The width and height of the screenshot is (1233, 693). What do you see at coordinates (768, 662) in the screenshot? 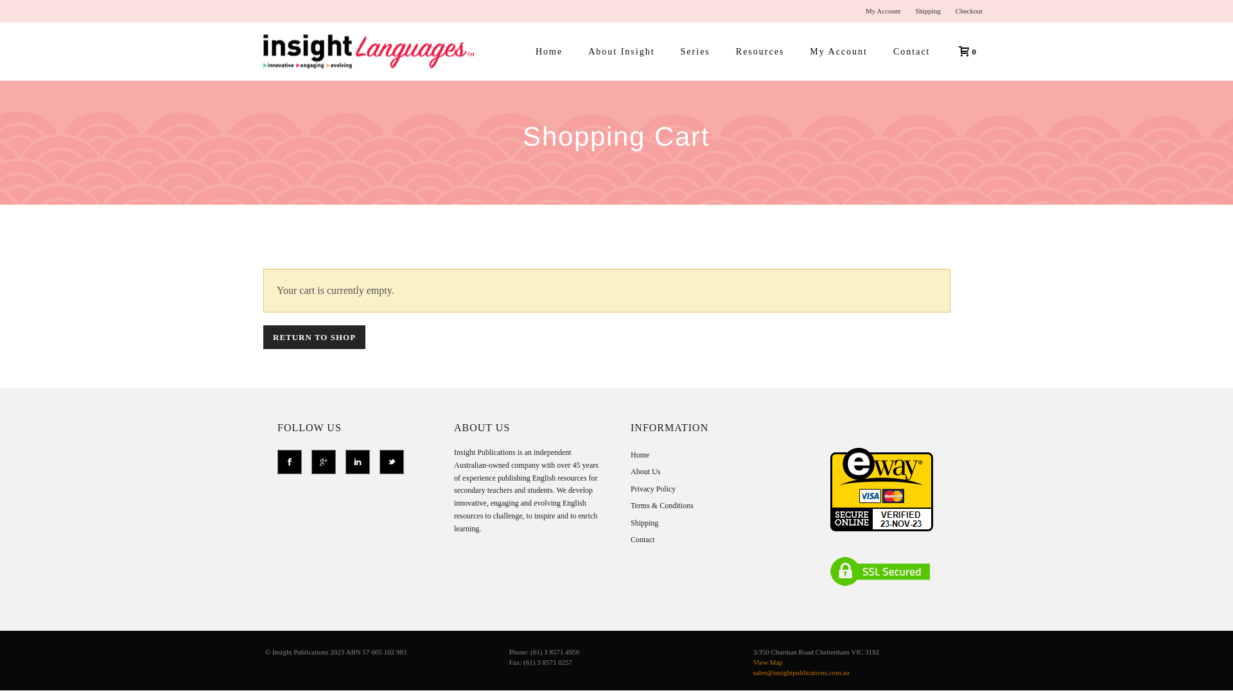
I see `View Map` at bounding box center [768, 662].